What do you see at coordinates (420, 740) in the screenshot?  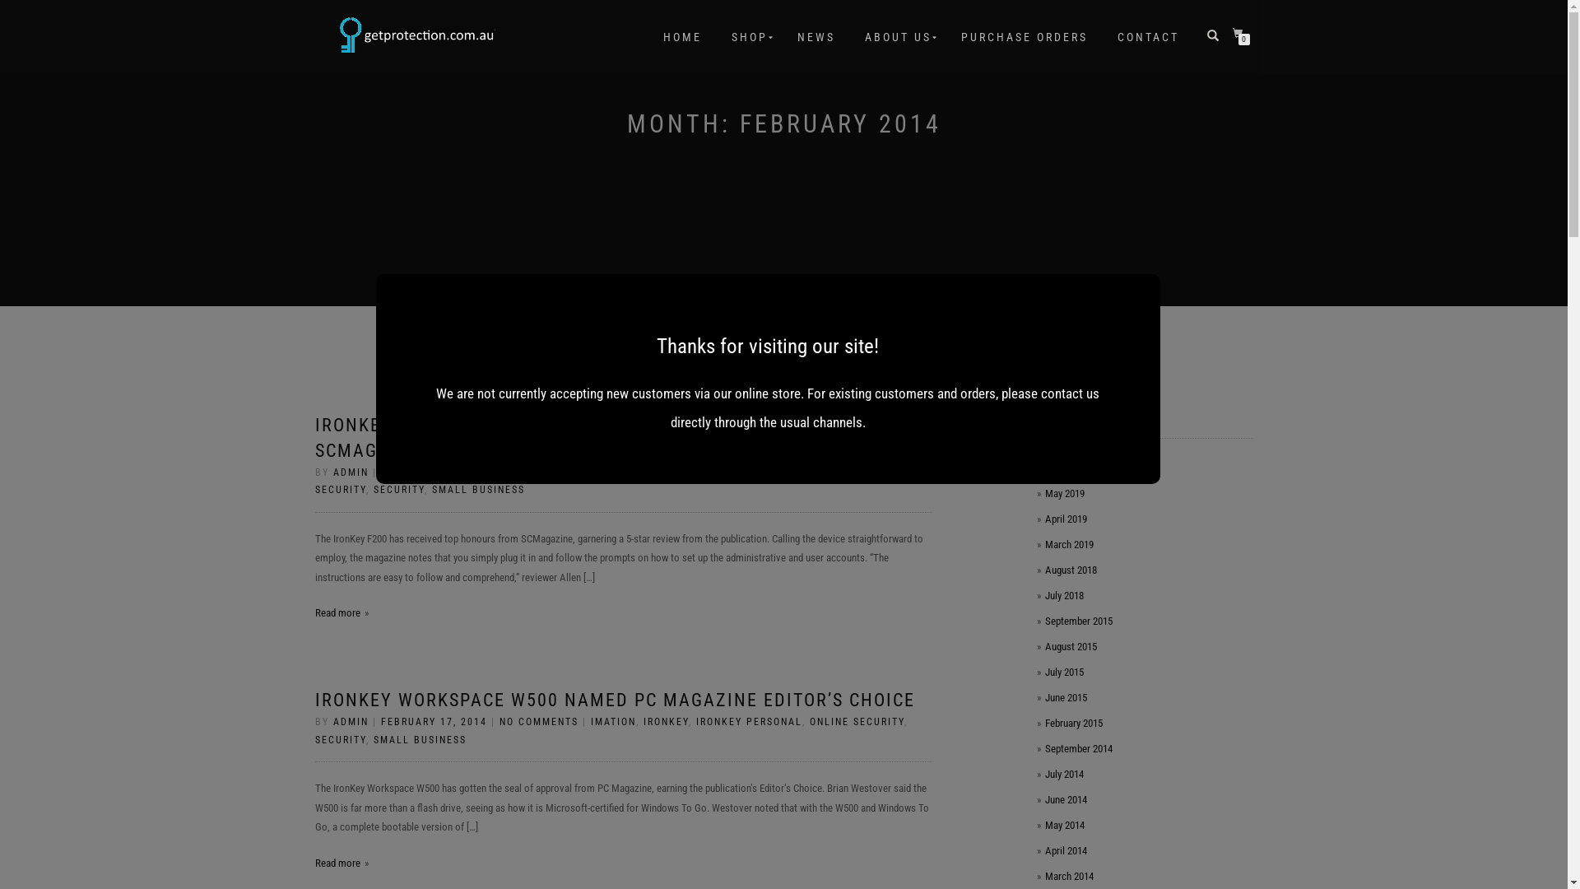 I see `SMALL BUSINESS` at bounding box center [420, 740].